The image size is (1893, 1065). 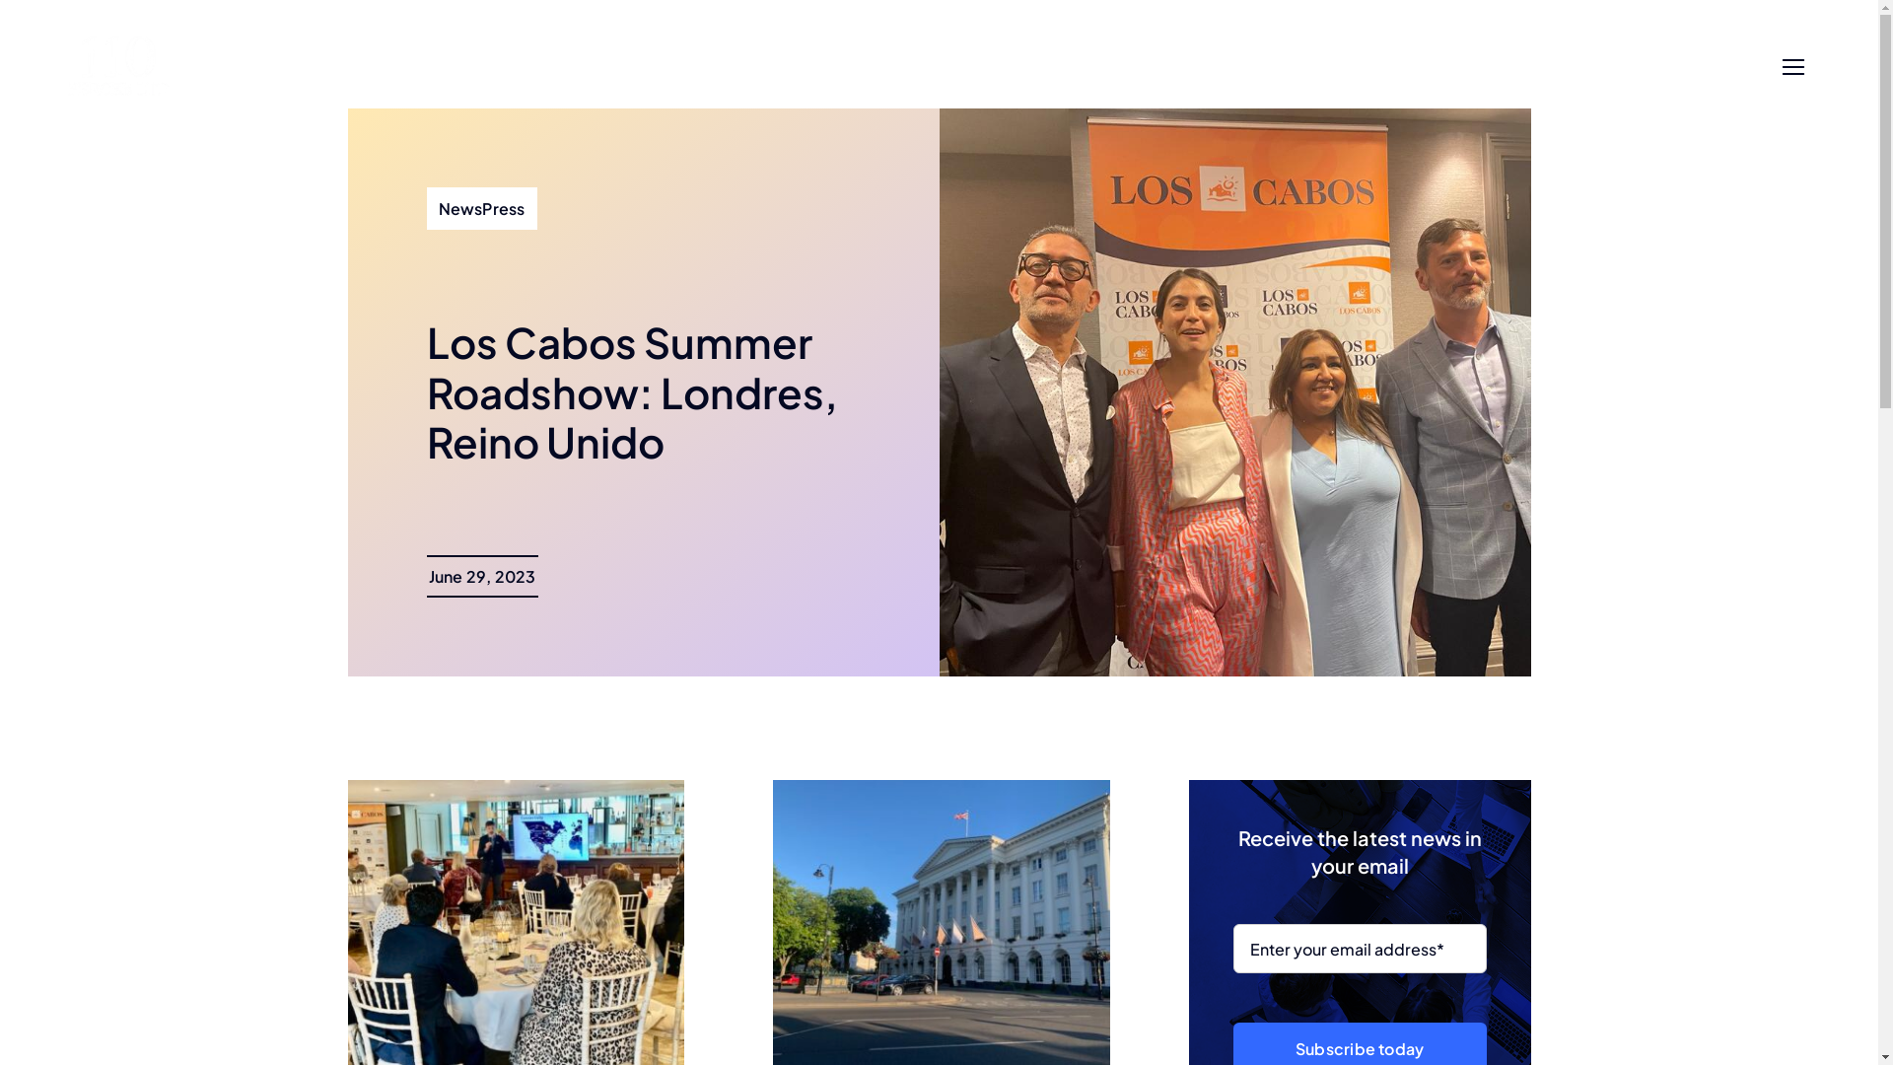 I want to click on Los Cabos Summer Roadshow: Londres, Reino Unido, so click(x=631, y=391).